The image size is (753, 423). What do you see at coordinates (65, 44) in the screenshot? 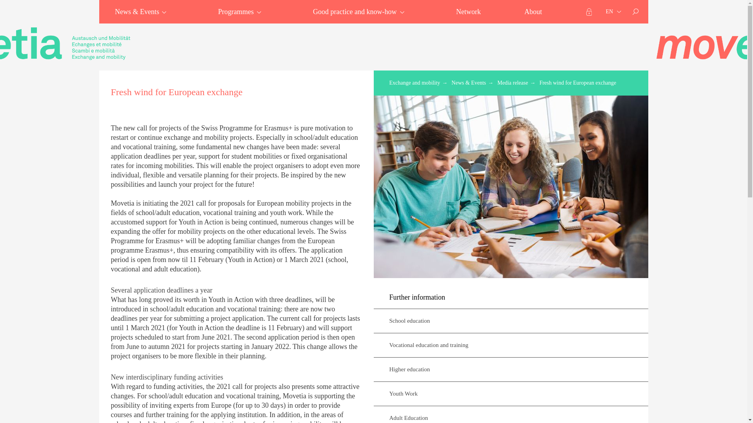
I see `Exchange and mobility` at bounding box center [65, 44].